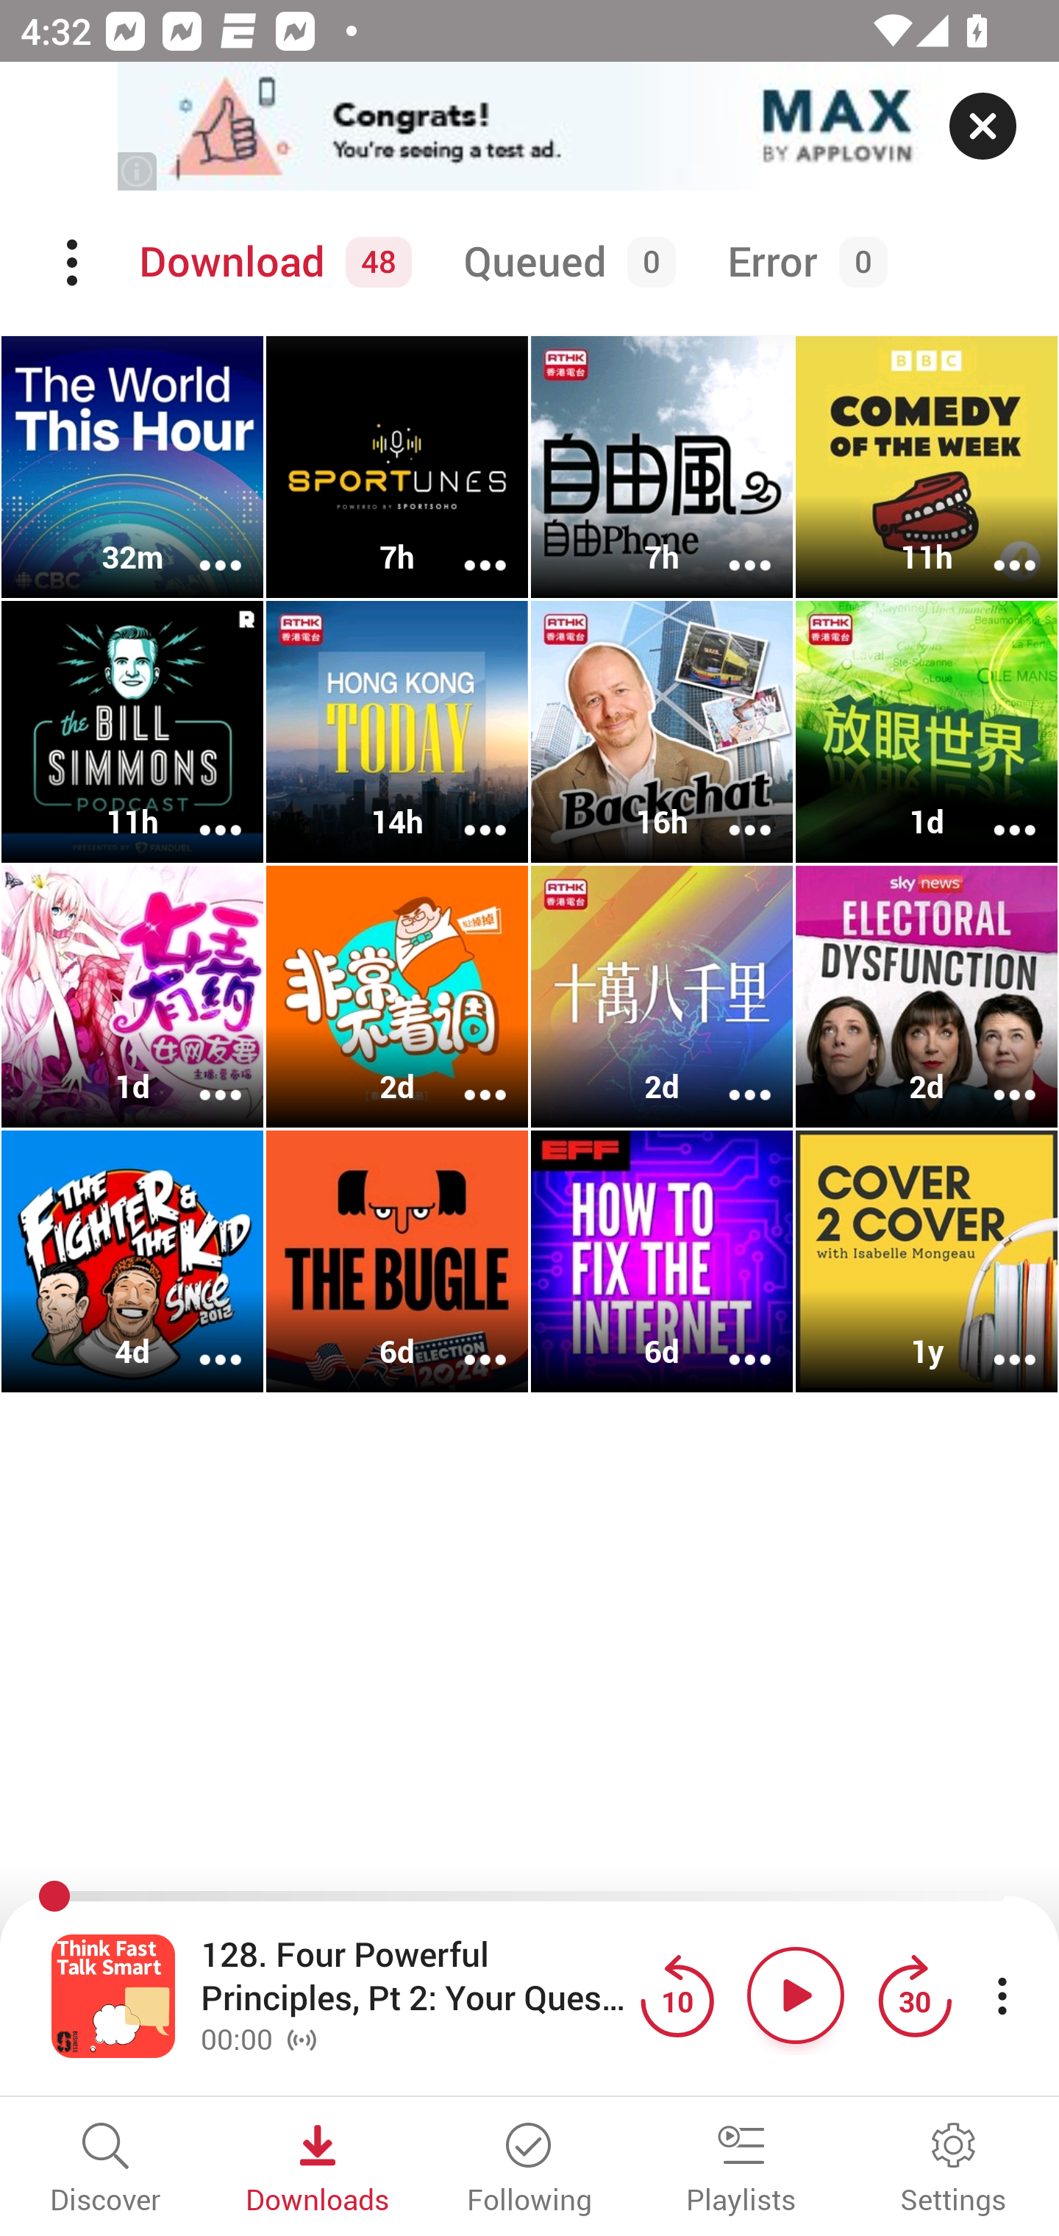 This screenshot has height=2236, width=1059. I want to click on 女王有药丨爆笑脱口秀 1d More options More options, so click(132, 997).